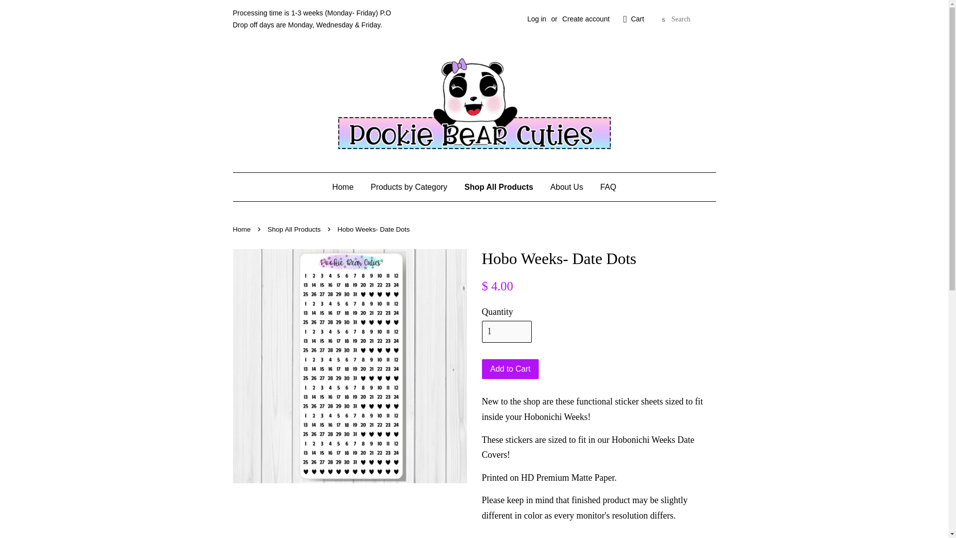 Image resolution: width=956 pixels, height=538 pixels. What do you see at coordinates (409, 186) in the screenshot?
I see `Products by Category` at bounding box center [409, 186].